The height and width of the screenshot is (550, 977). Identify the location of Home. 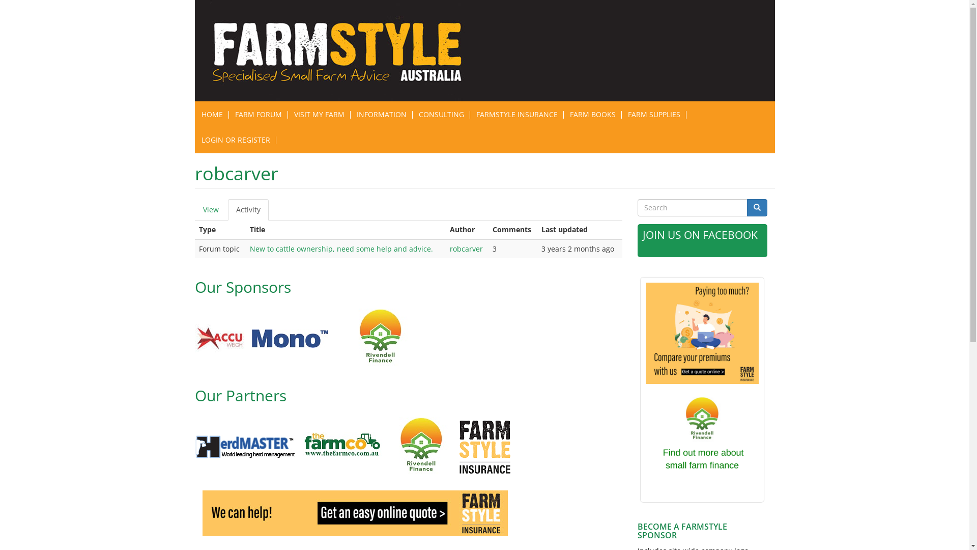
(344, 51).